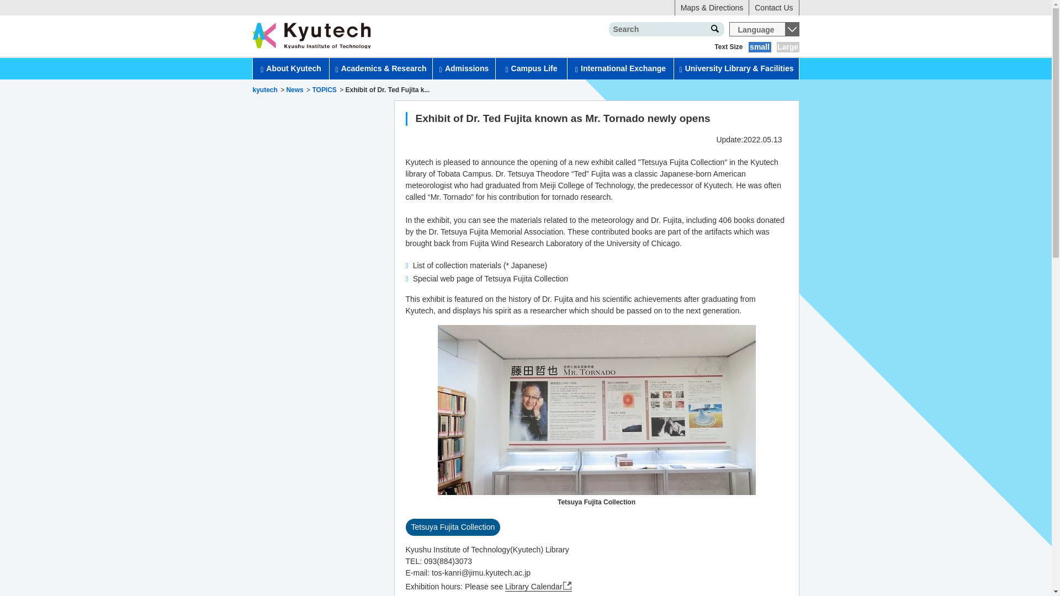 Image resolution: width=1060 pixels, height=596 pixels. What do you see at coordinates (620, 68) in the screenshot?
I see `International Exchange` at bounding box center [620, 68].